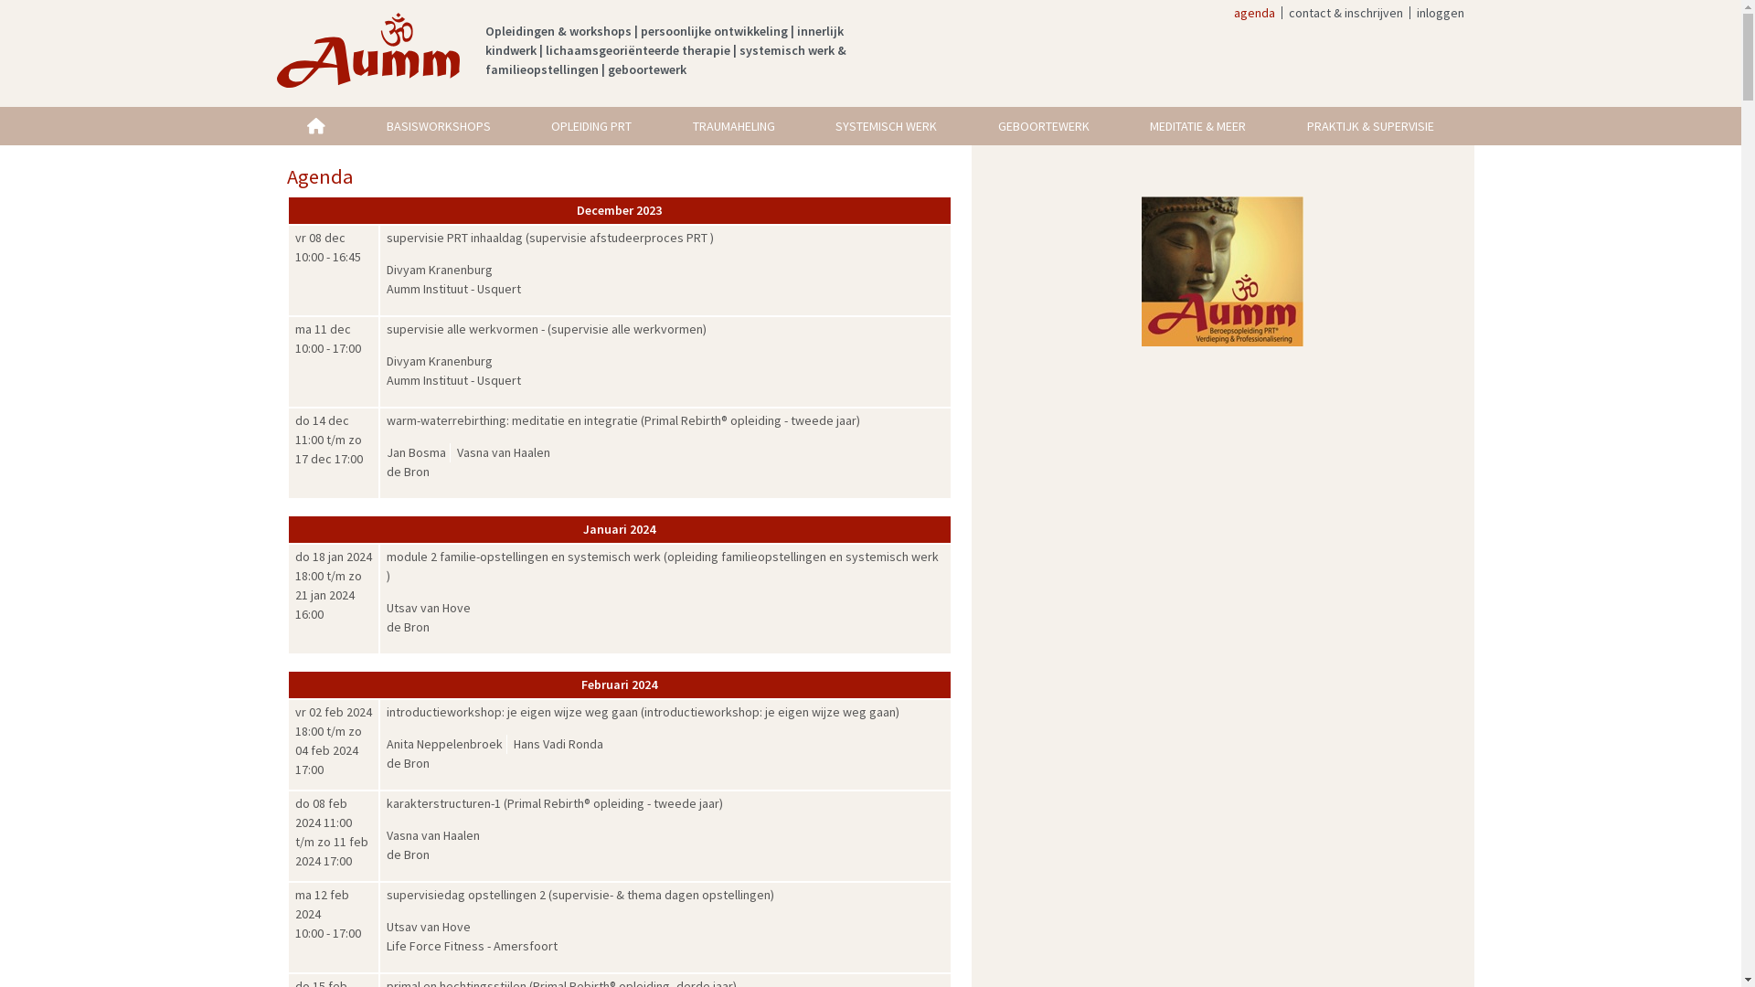 This screenshot has width=1755, height=987. Describe the element at coordinates (592, 126) in the screenshot. I see `OPLEIDING PRT` at that location.